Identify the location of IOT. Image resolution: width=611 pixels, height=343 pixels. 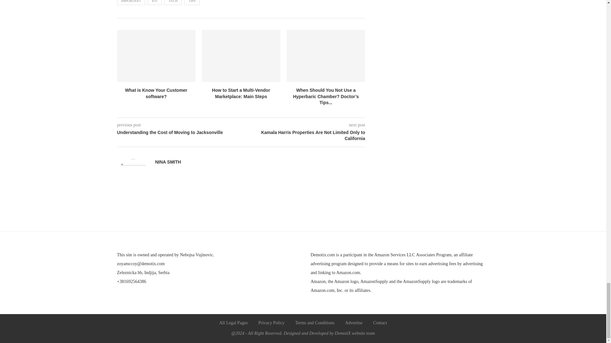
(155, 3).